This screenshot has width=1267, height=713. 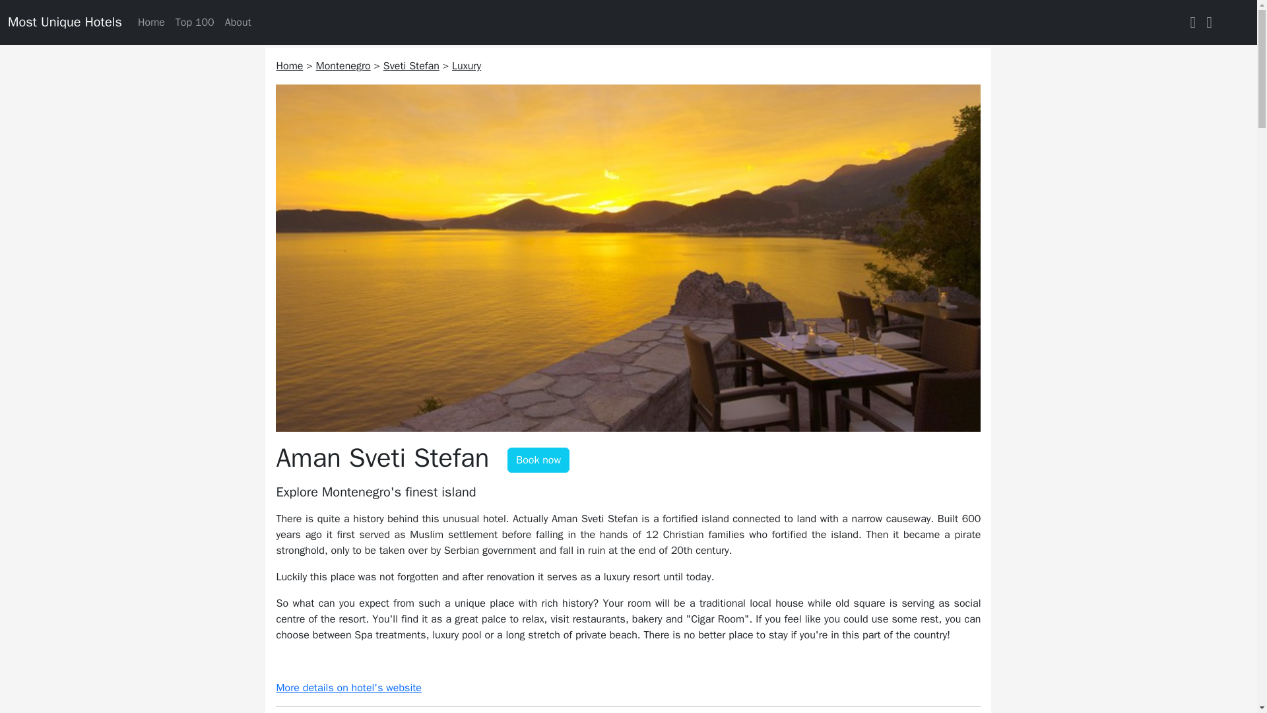 I want to click on Montenegro, so click(x=343, y=66).